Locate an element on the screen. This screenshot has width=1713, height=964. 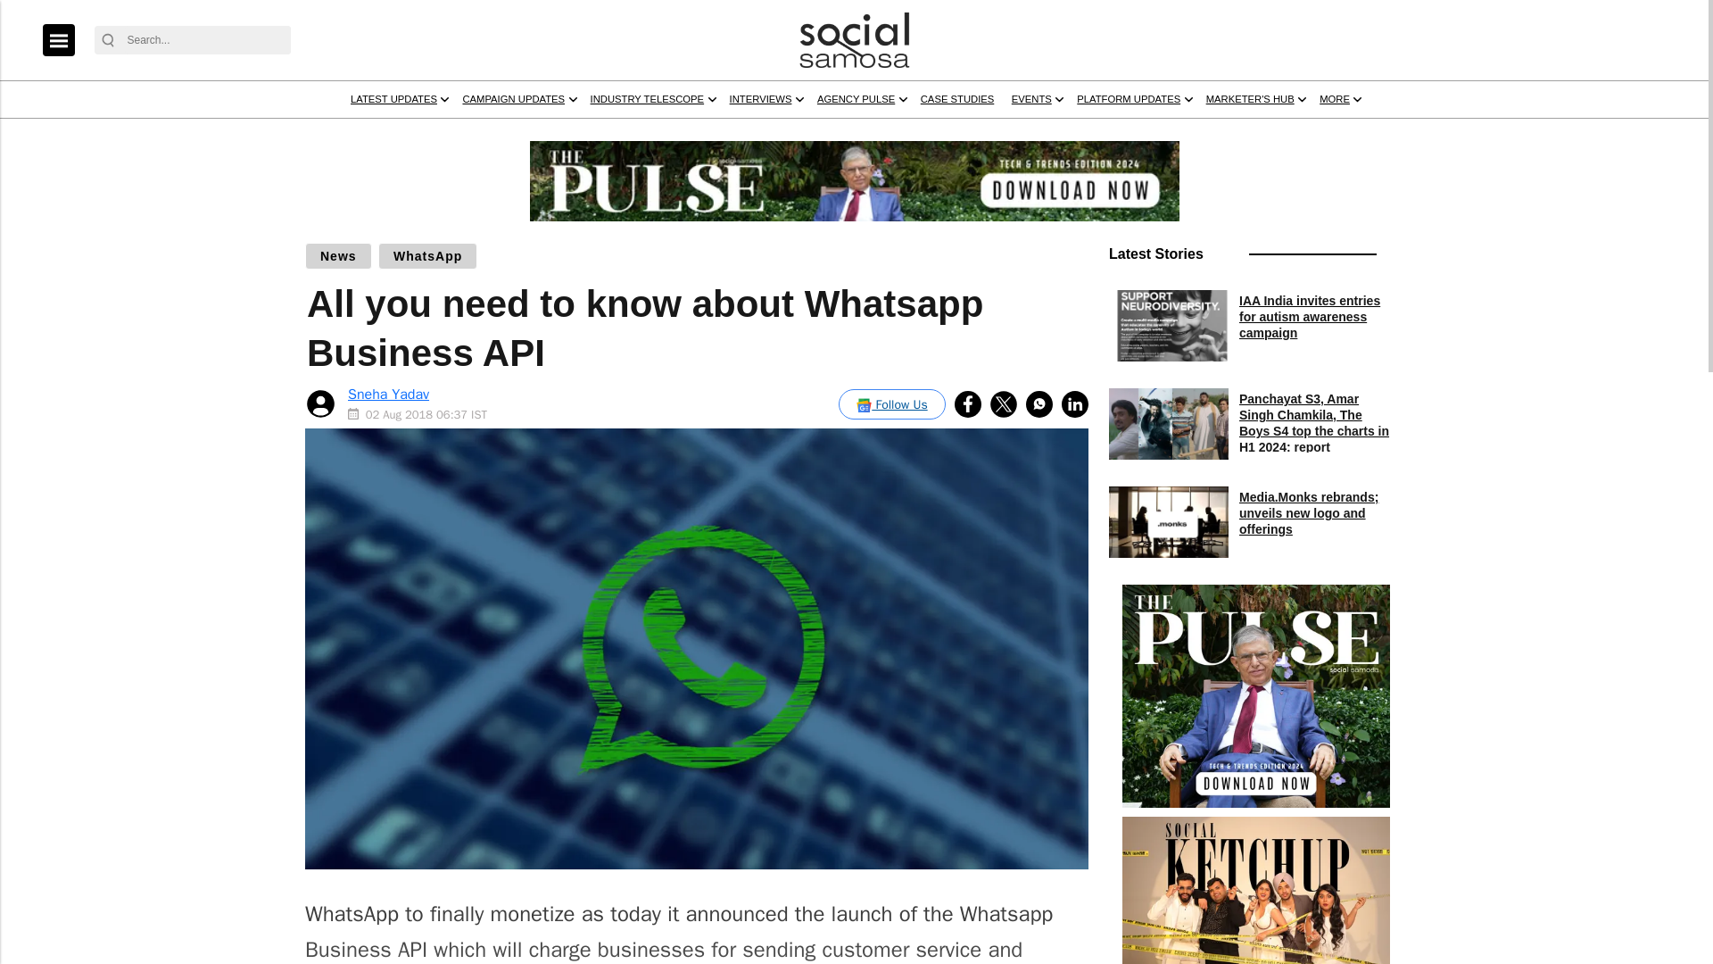
CASE STUDIES is located at coordinates (1276, 133).